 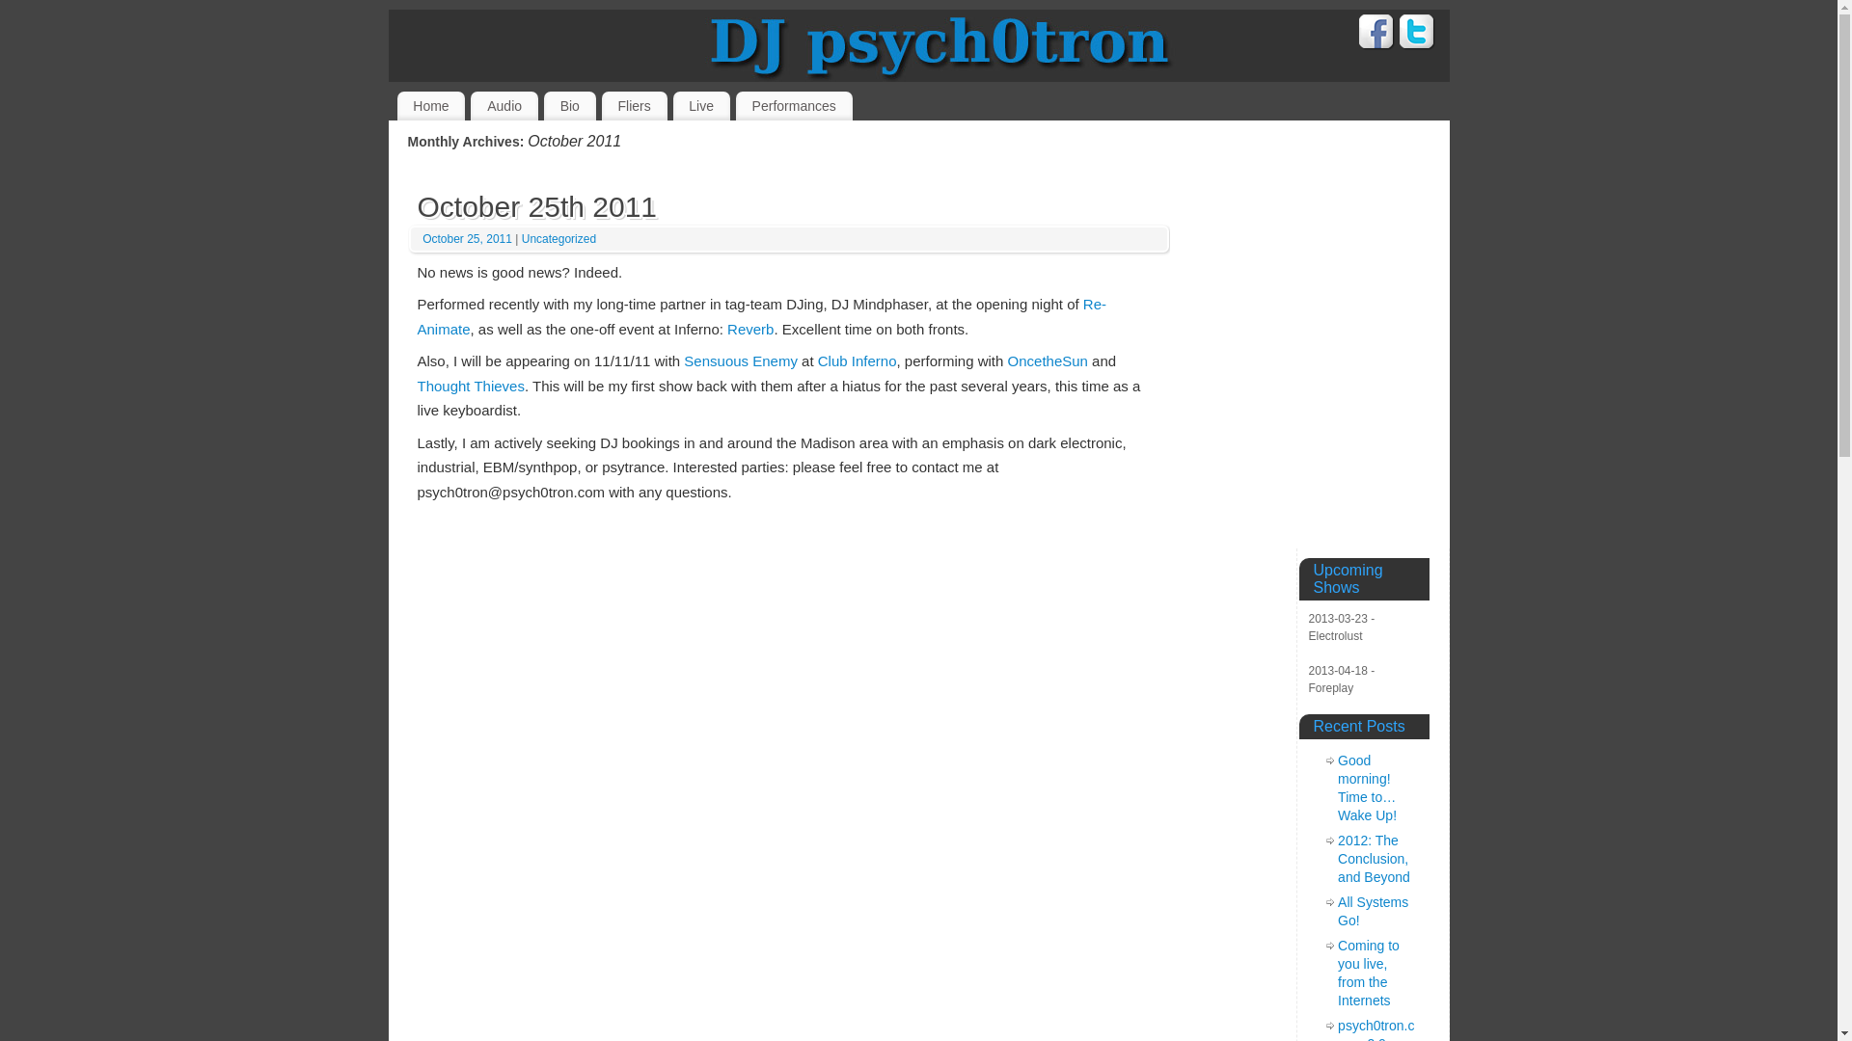 What do you see at coordinates (570, 106) in the screenshot?
I see `Bio` at bounding box center [570, 106].